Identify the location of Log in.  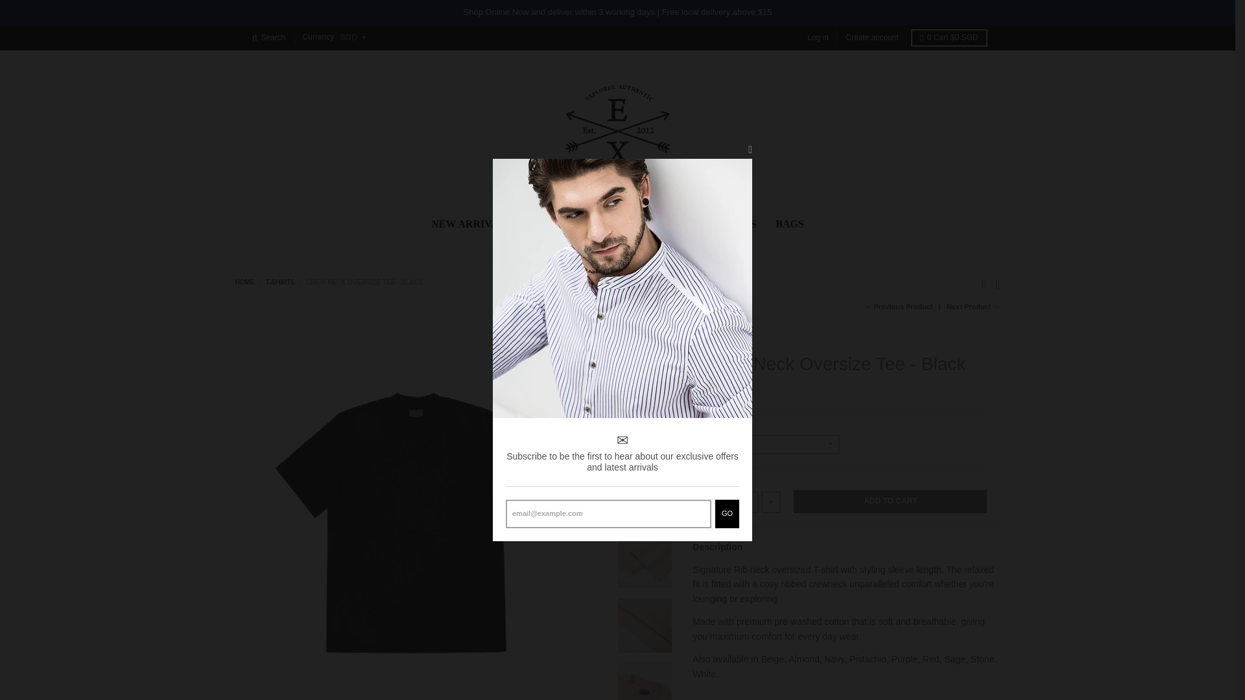
(818, 38).